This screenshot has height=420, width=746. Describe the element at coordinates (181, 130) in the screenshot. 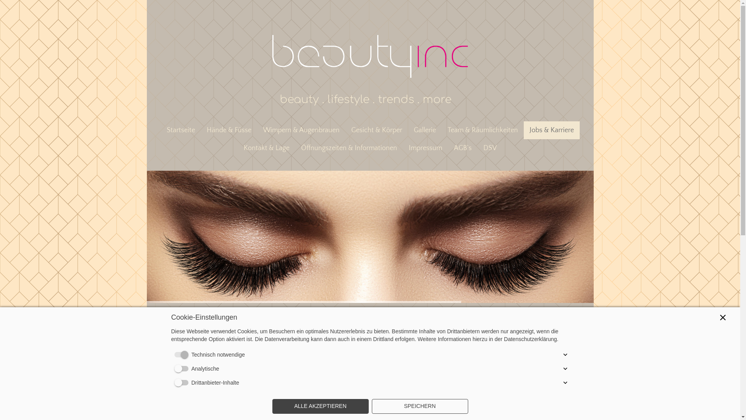

I see `Startseite` at that location.